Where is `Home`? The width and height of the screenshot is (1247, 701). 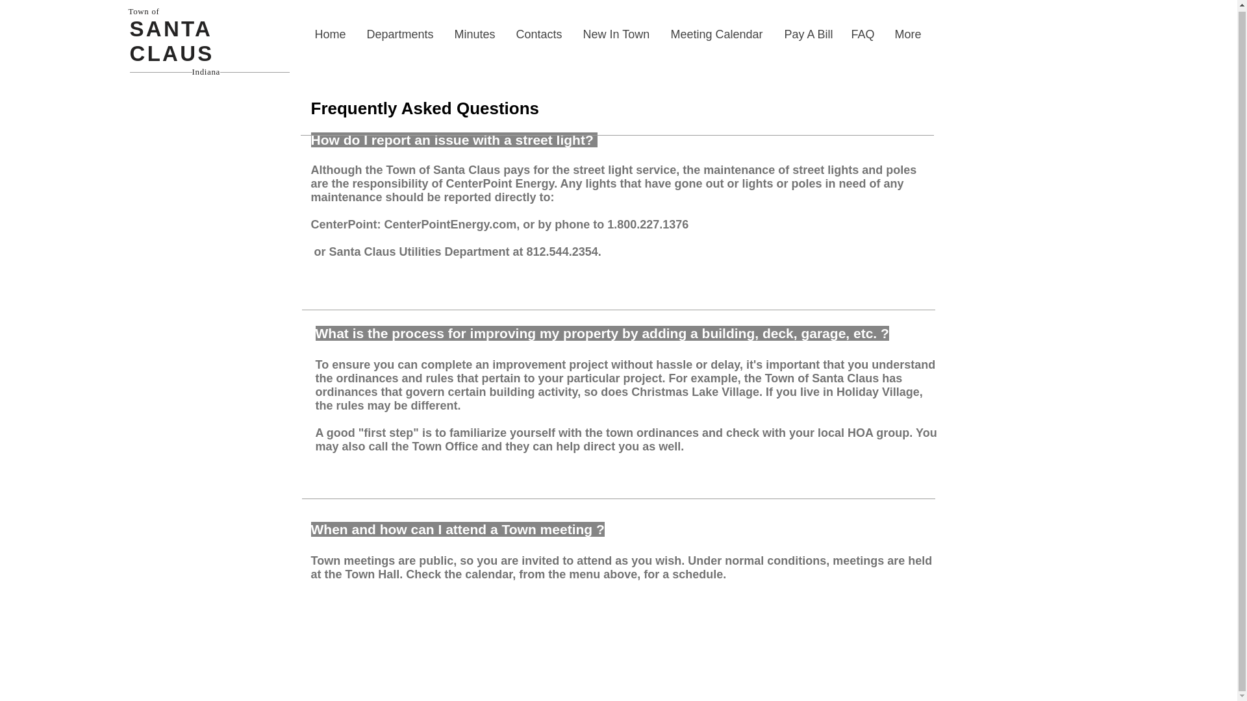 Home is located at coordinates (331, 34).